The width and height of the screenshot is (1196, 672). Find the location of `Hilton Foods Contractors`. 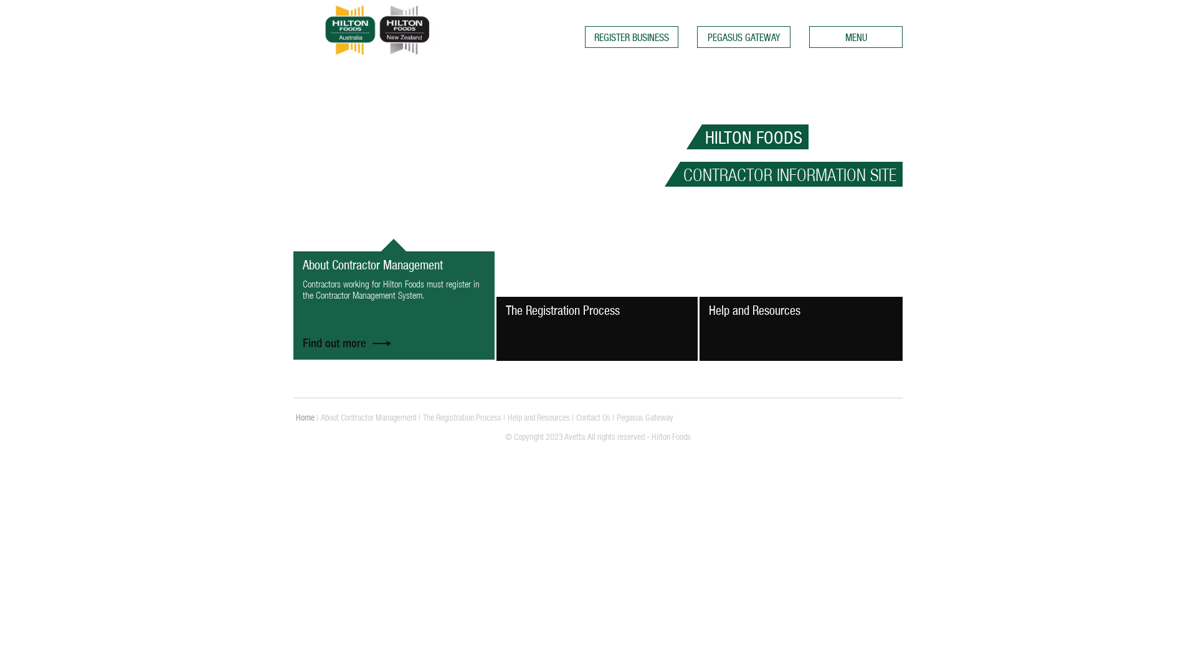

Hilton Foods Contractors is located at coordinates (480, 29).